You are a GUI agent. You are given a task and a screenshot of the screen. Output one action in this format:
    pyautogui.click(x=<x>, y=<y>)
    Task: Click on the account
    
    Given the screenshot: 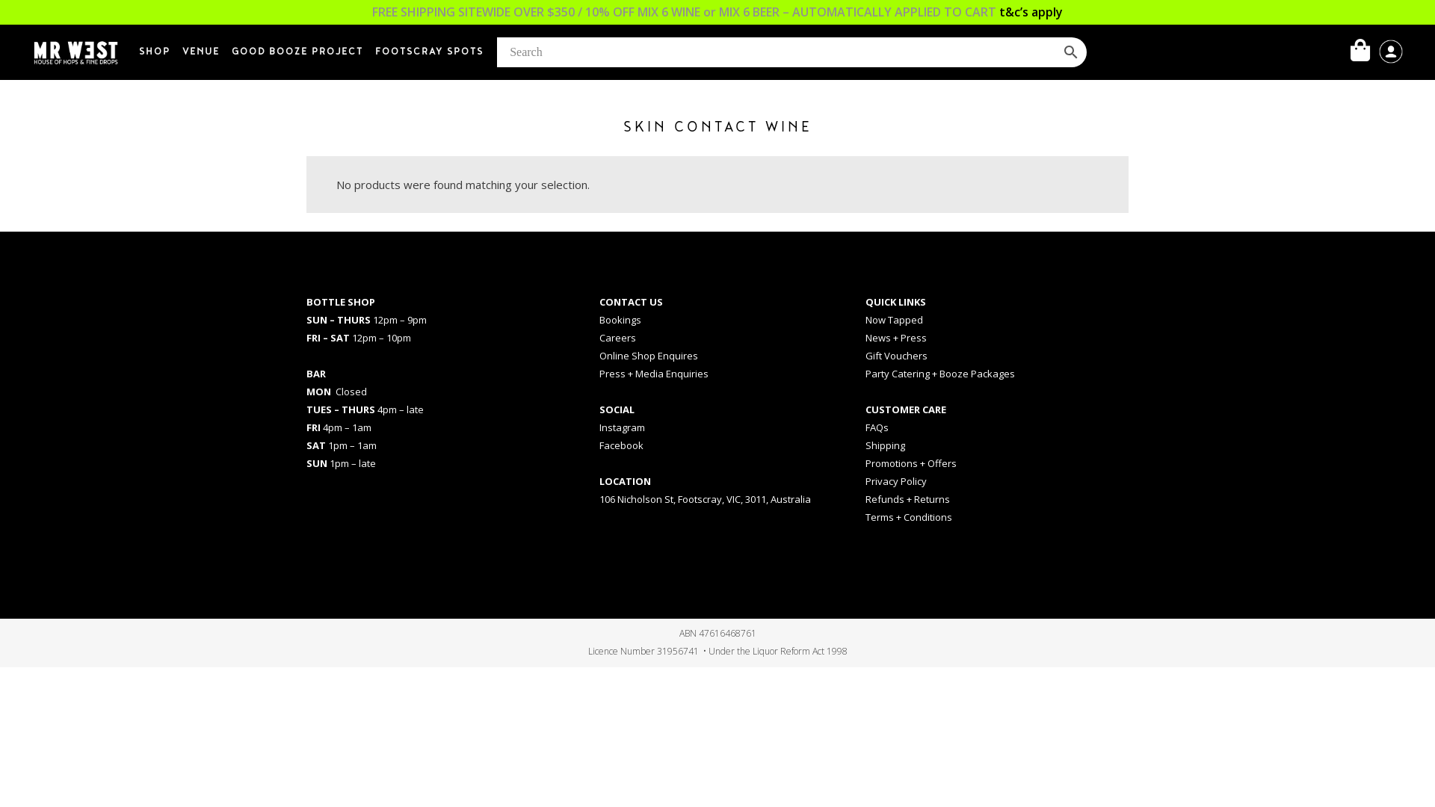 What is the action you would take?
    pyautogui.click(x=1391, y=61)
    